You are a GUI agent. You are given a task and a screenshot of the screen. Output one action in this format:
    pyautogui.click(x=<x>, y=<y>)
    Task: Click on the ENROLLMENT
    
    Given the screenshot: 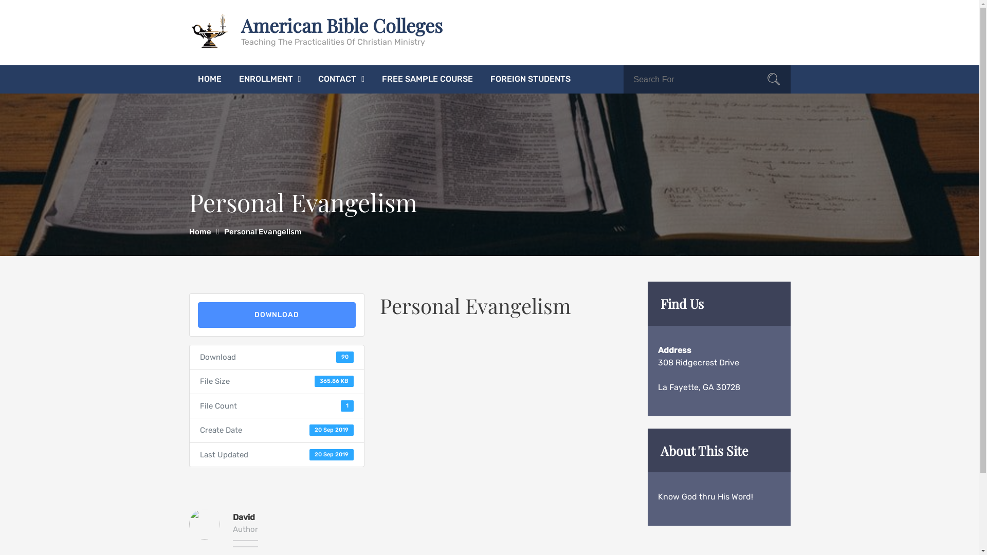 What is the action you would take?
    pyautogui.click(x=270, y=79)
    